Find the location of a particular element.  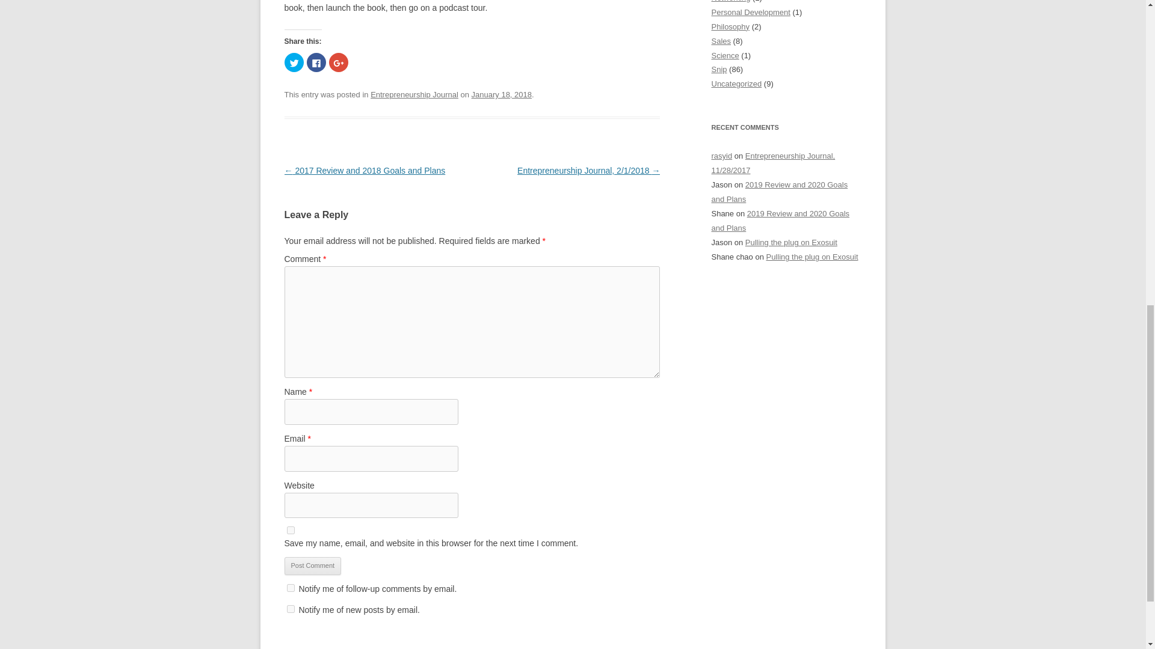

Click to share on Twitter is located at coordinates (294, 62).